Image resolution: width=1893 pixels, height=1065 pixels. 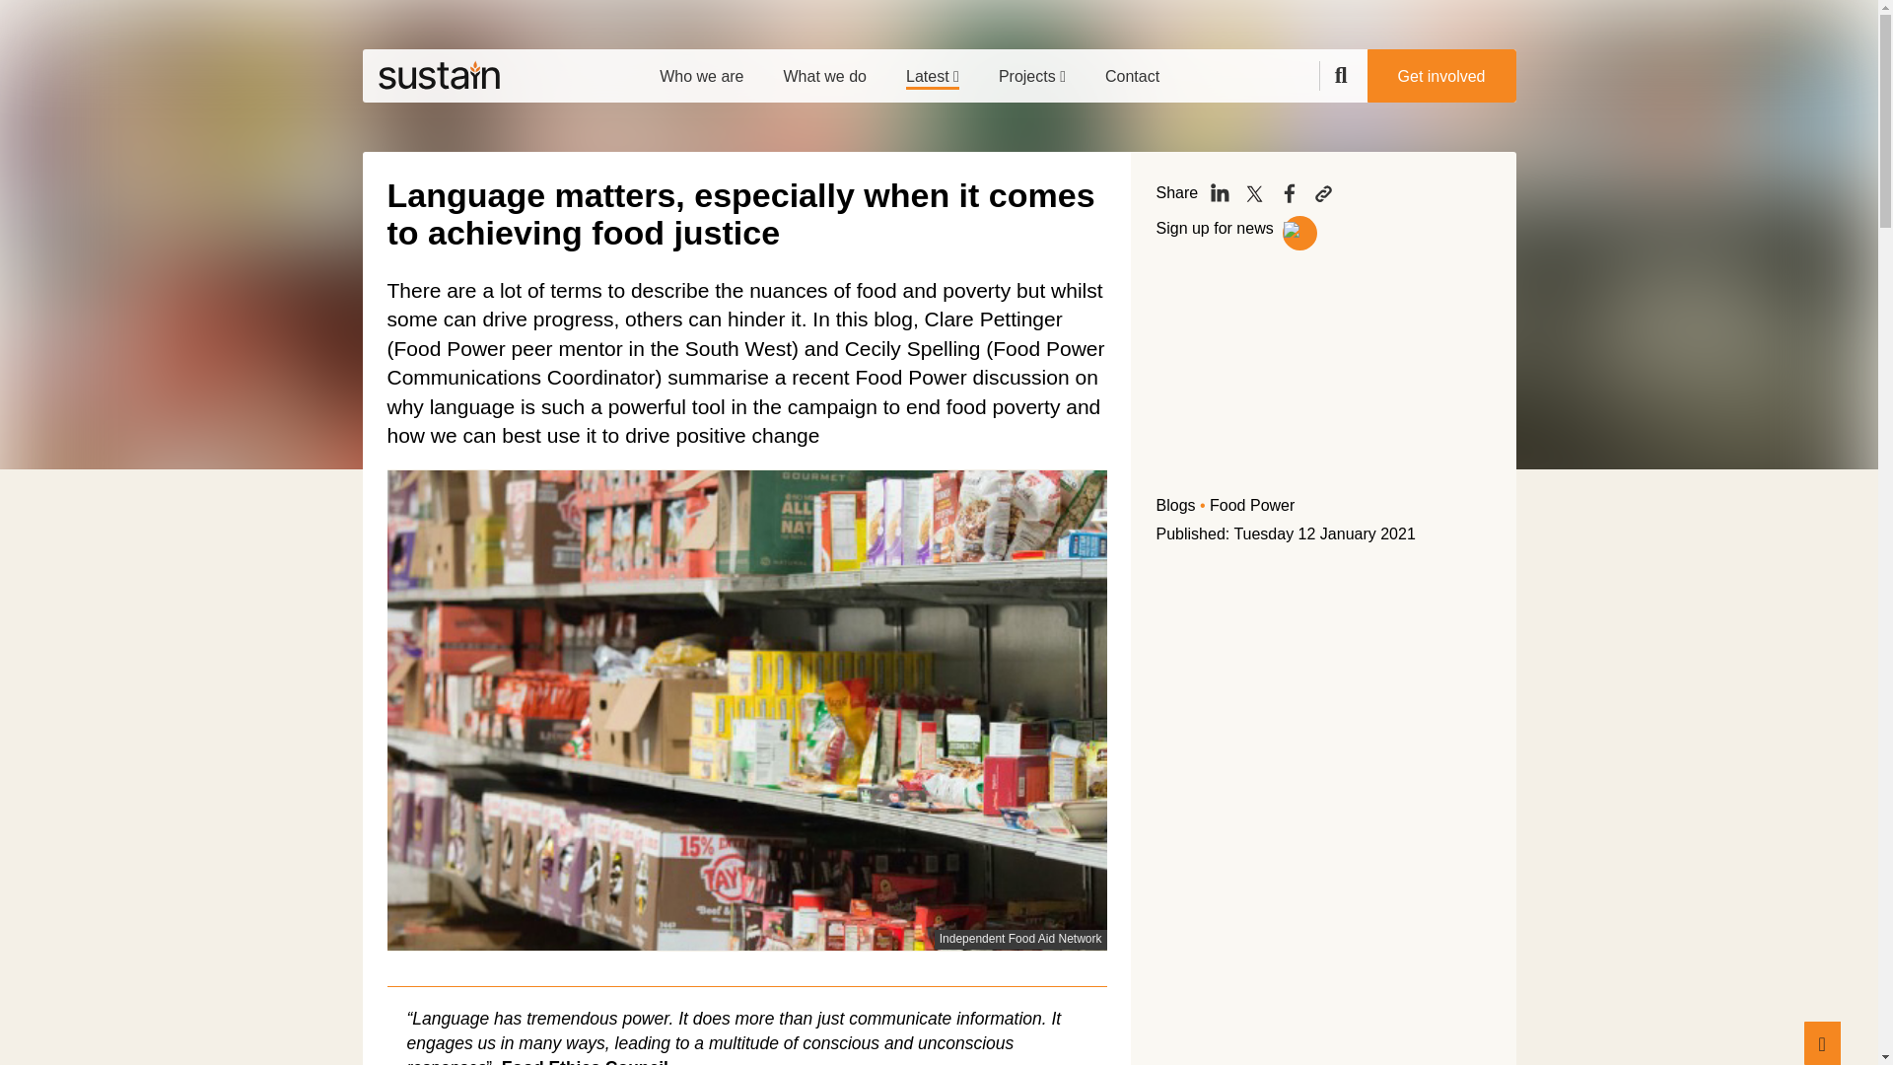 I want to click on LinkedIn, so click(x=1220, y=193).